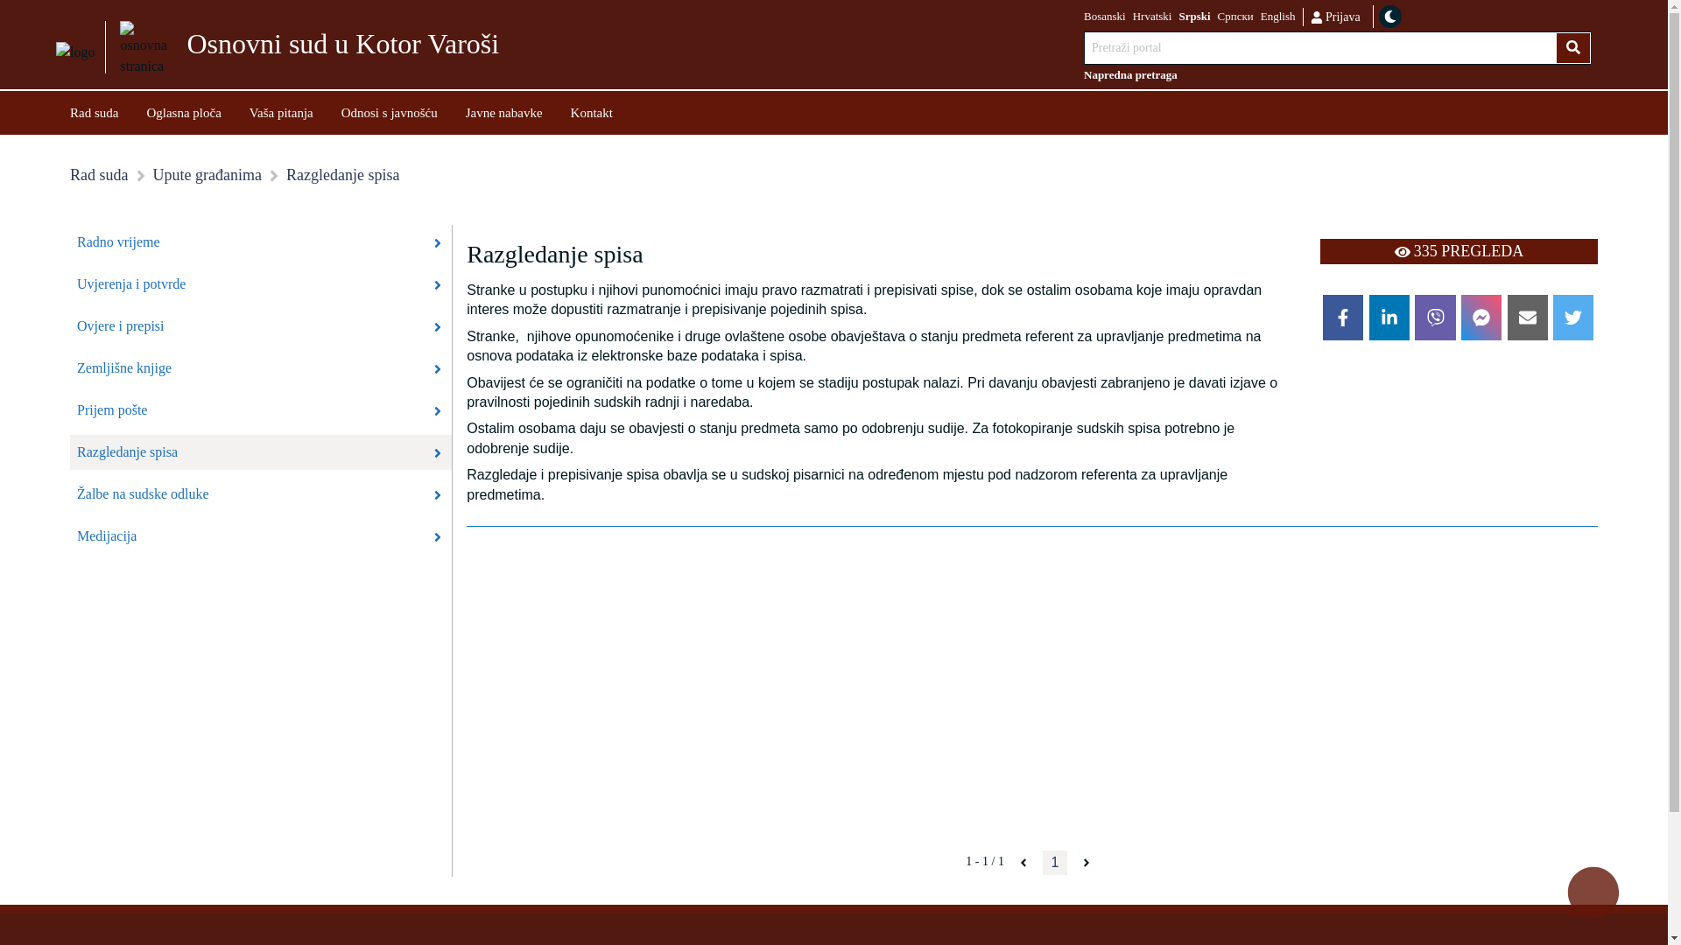 Image resolution: width=1681 pixels, height=945 pixels. Describe the element at coordinates (504, 112) in the screenshot. I see `Javne nabavke` at that location.